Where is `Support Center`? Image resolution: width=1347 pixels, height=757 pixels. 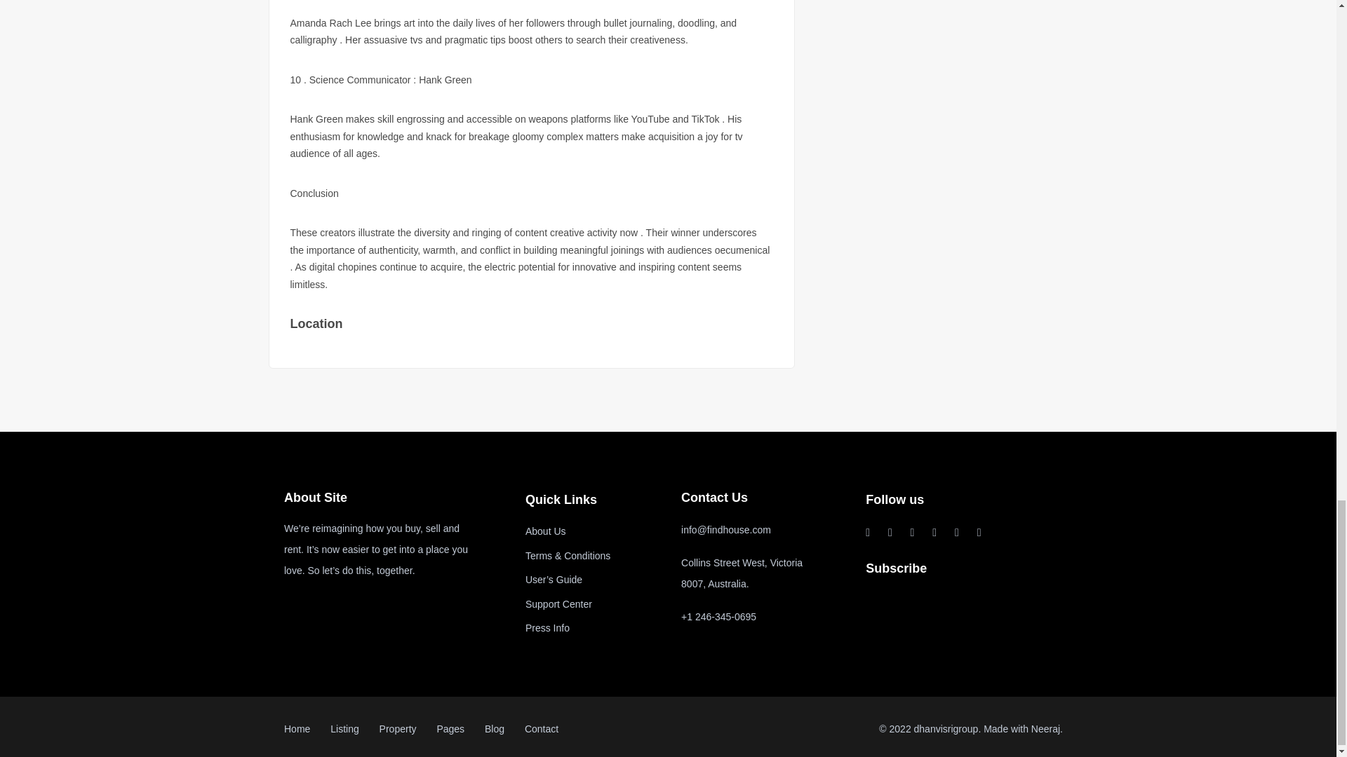 Support Center is located at coordinates (558, 604).